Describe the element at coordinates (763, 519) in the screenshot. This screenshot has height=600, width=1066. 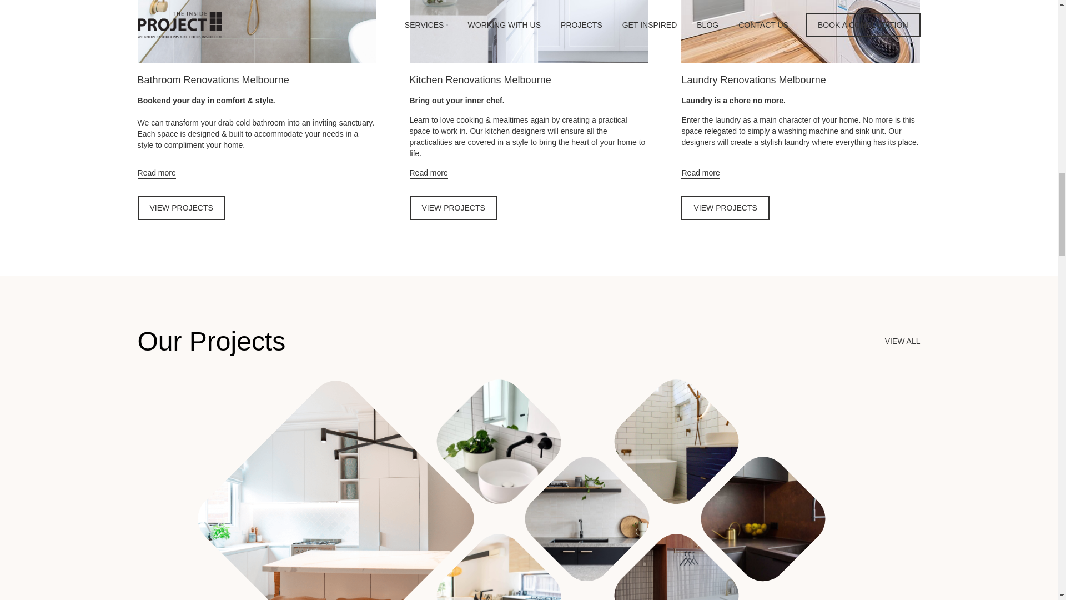
I see `Laundry Renovation Yarraville` at that location.